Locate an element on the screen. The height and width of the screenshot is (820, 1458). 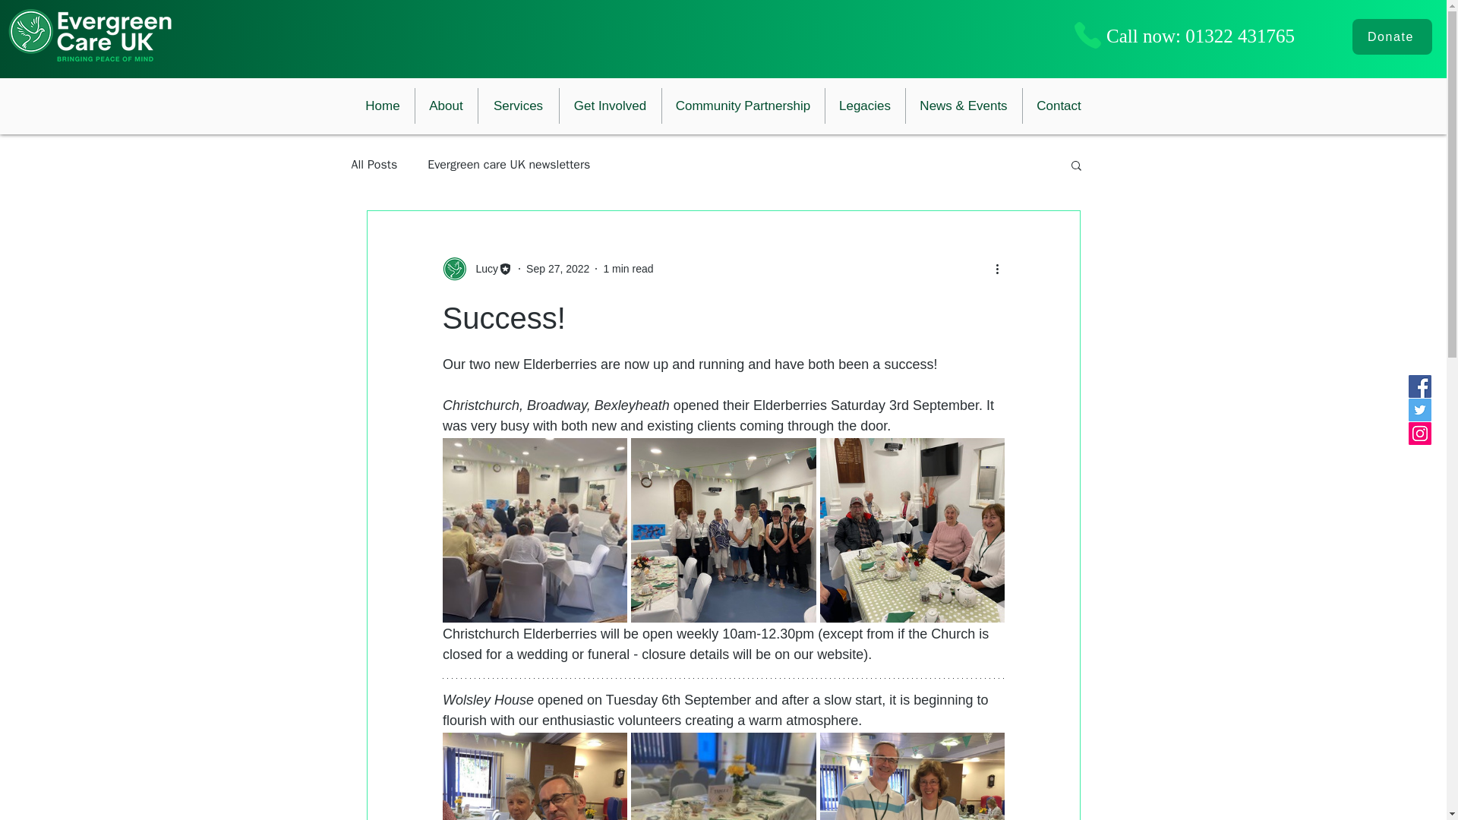
Sep 27, 2022 is located at coordinates (557, 268).